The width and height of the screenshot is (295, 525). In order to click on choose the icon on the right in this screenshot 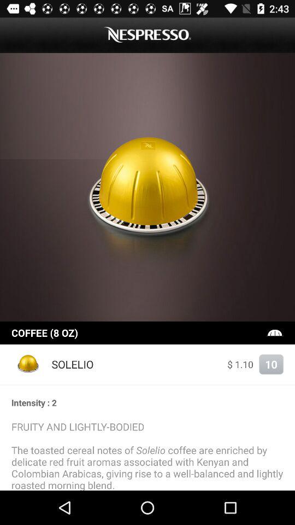, I will do `click(275, 332)`.